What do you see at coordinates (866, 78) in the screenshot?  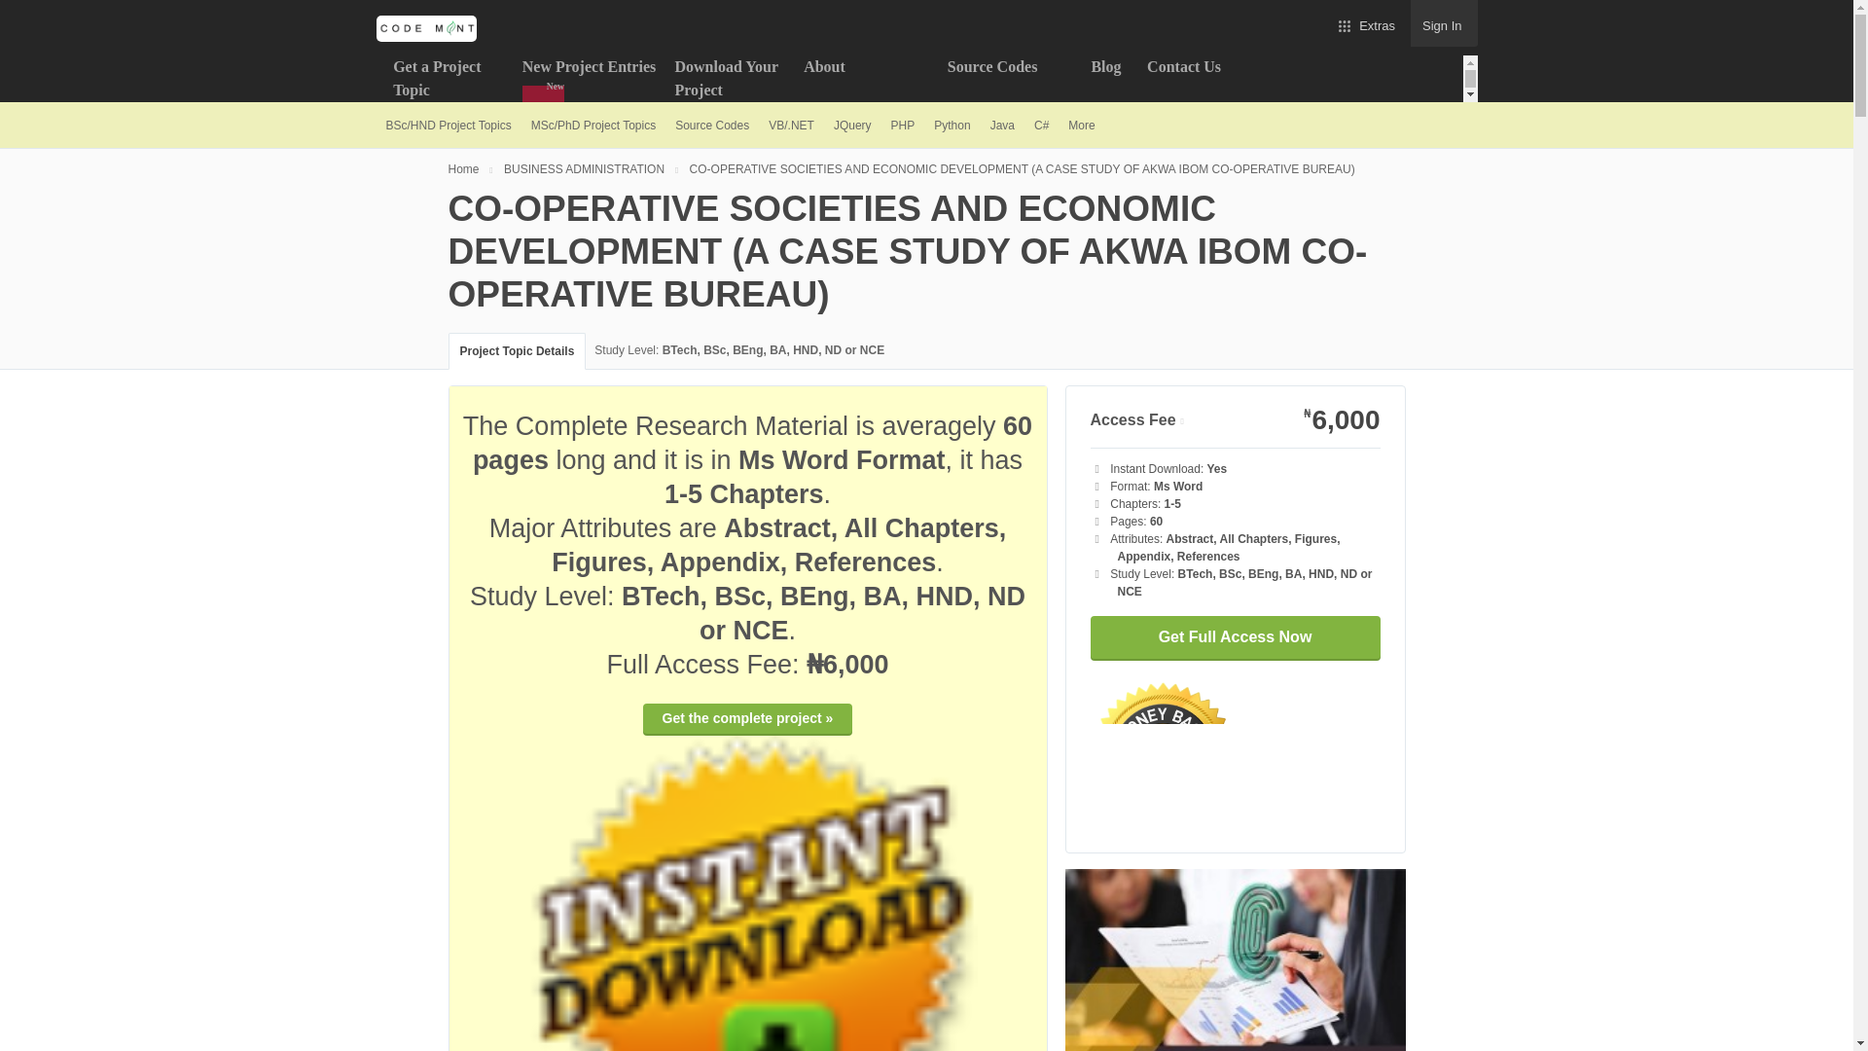 I see `About` at bounding box center [866, 78].